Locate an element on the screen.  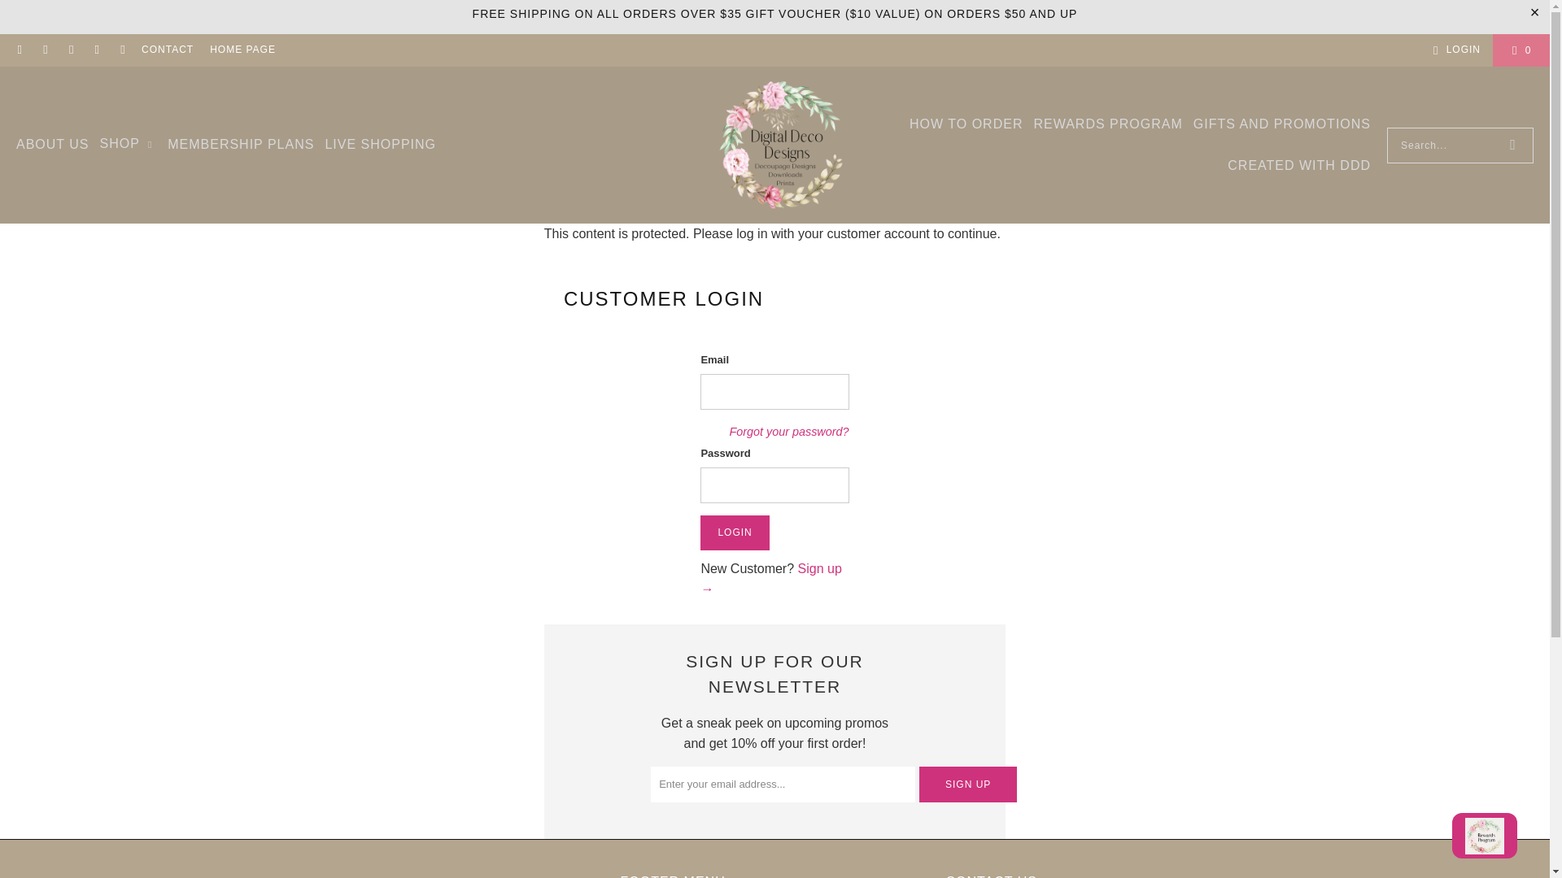
Digital Deco Designs on TikTok is located at coordinates (122, 50).